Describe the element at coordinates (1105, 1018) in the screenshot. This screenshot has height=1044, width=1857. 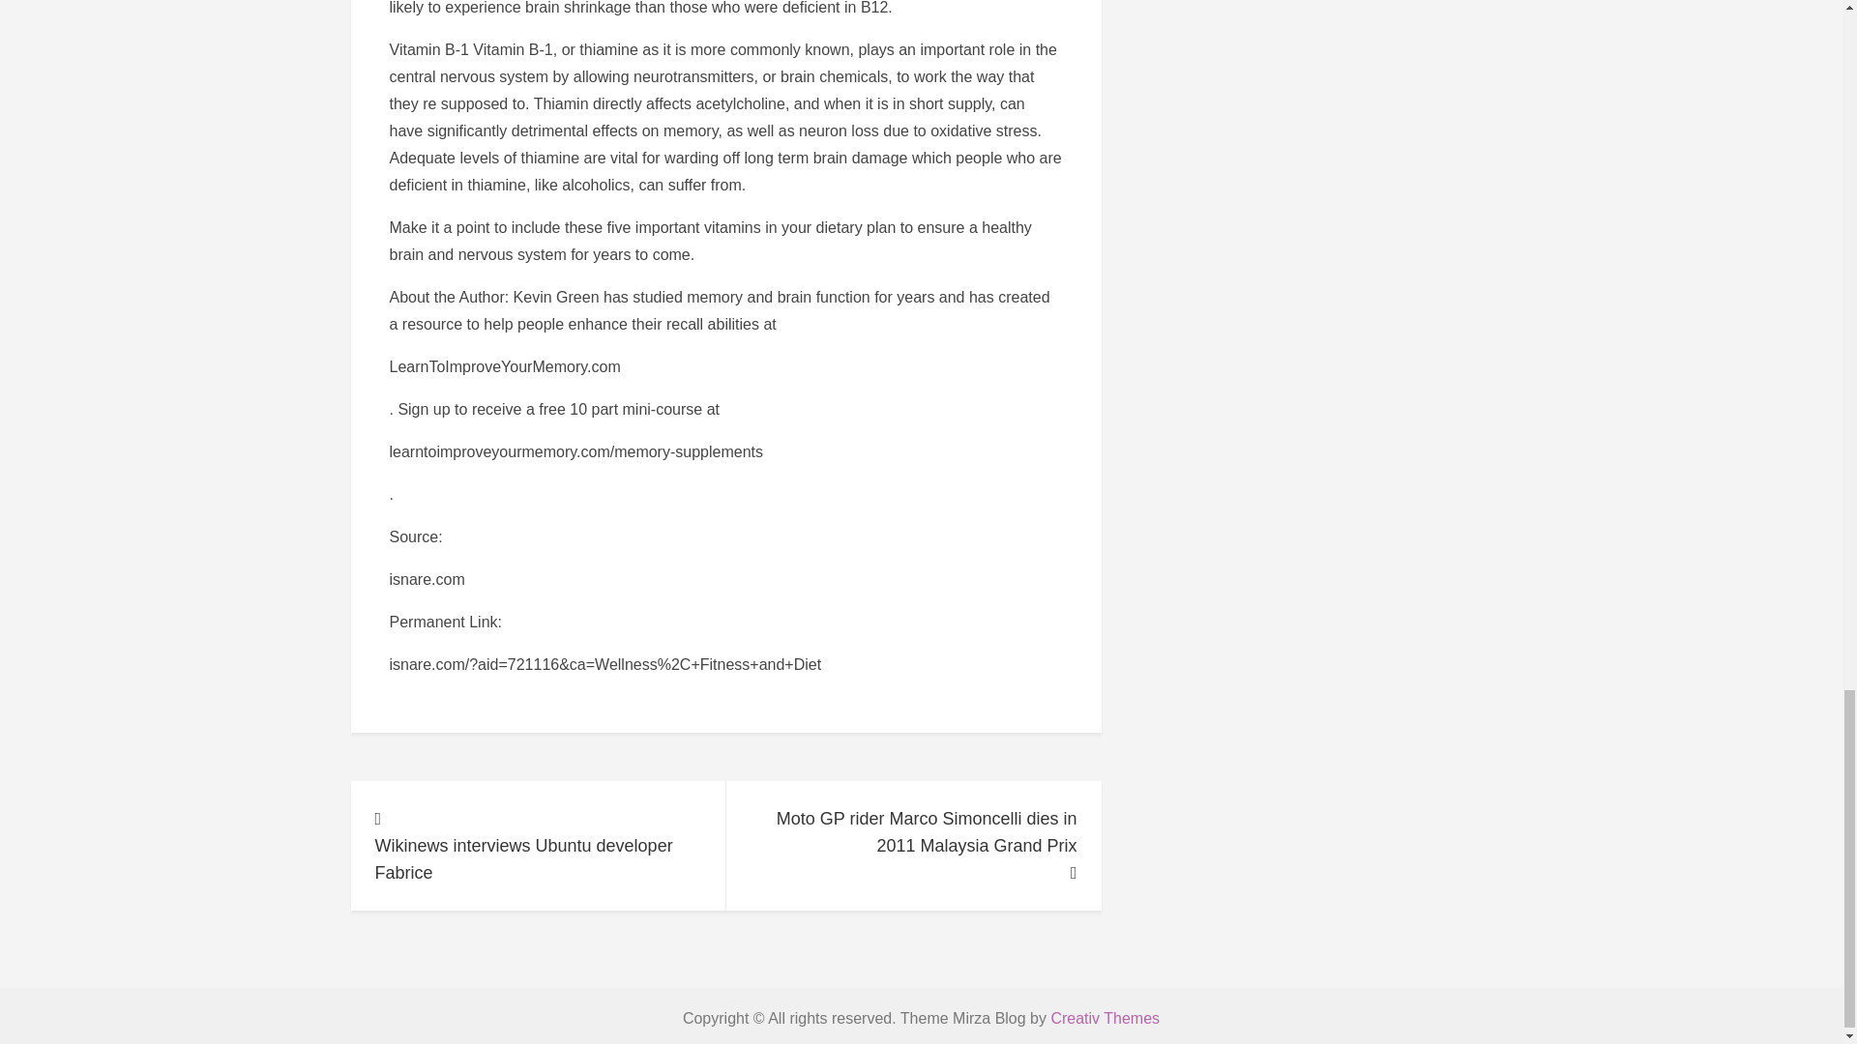
I see `Creativ Themes` at that location.